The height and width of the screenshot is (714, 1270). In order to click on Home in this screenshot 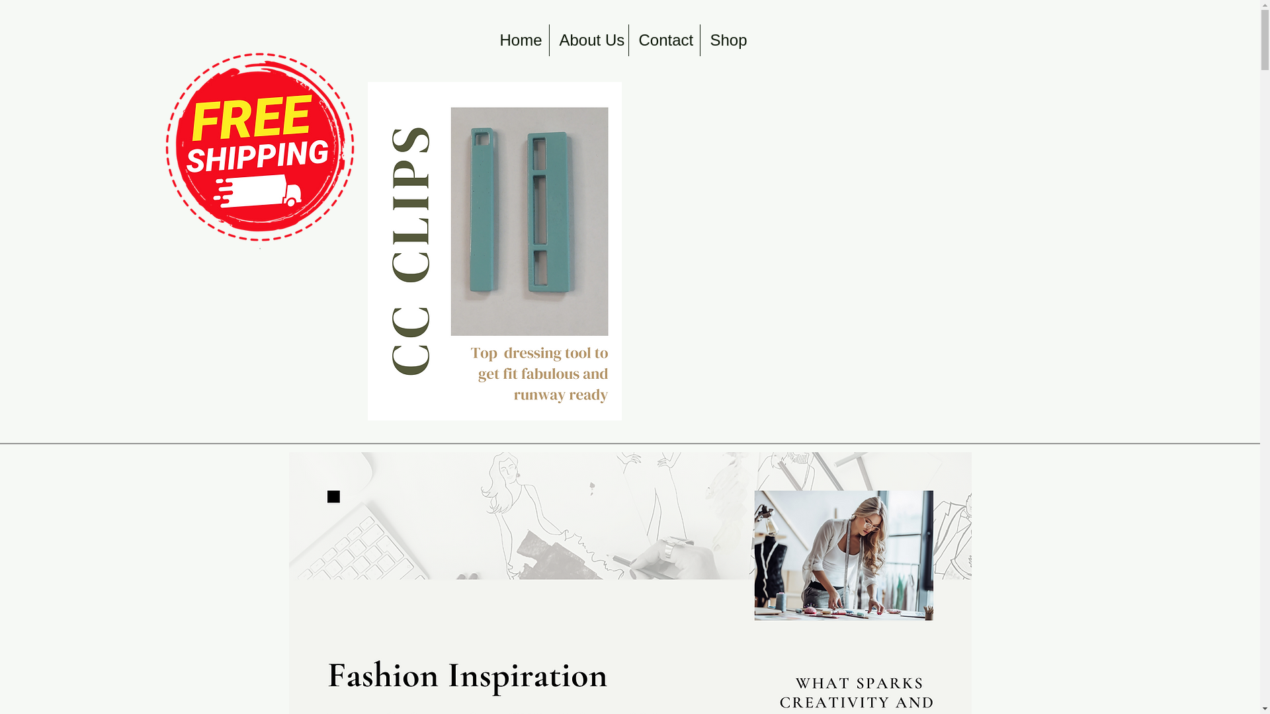, I will do `click(519, 40)`.